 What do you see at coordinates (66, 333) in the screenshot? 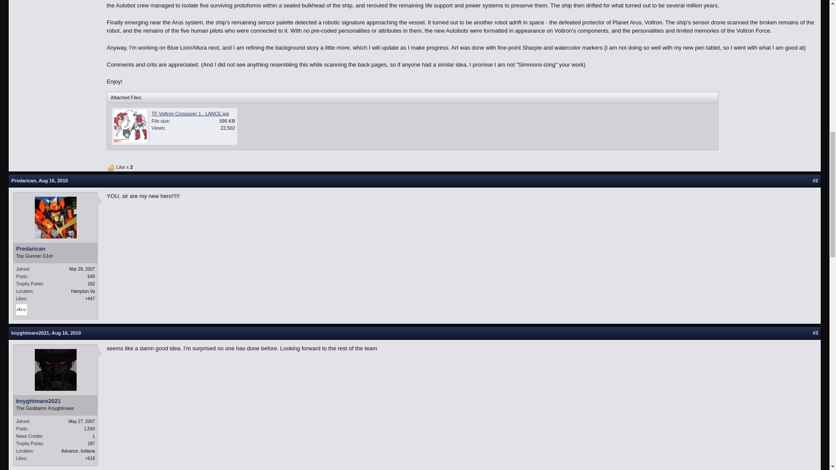
I see `Permalink` at bounding box center [66, 333].